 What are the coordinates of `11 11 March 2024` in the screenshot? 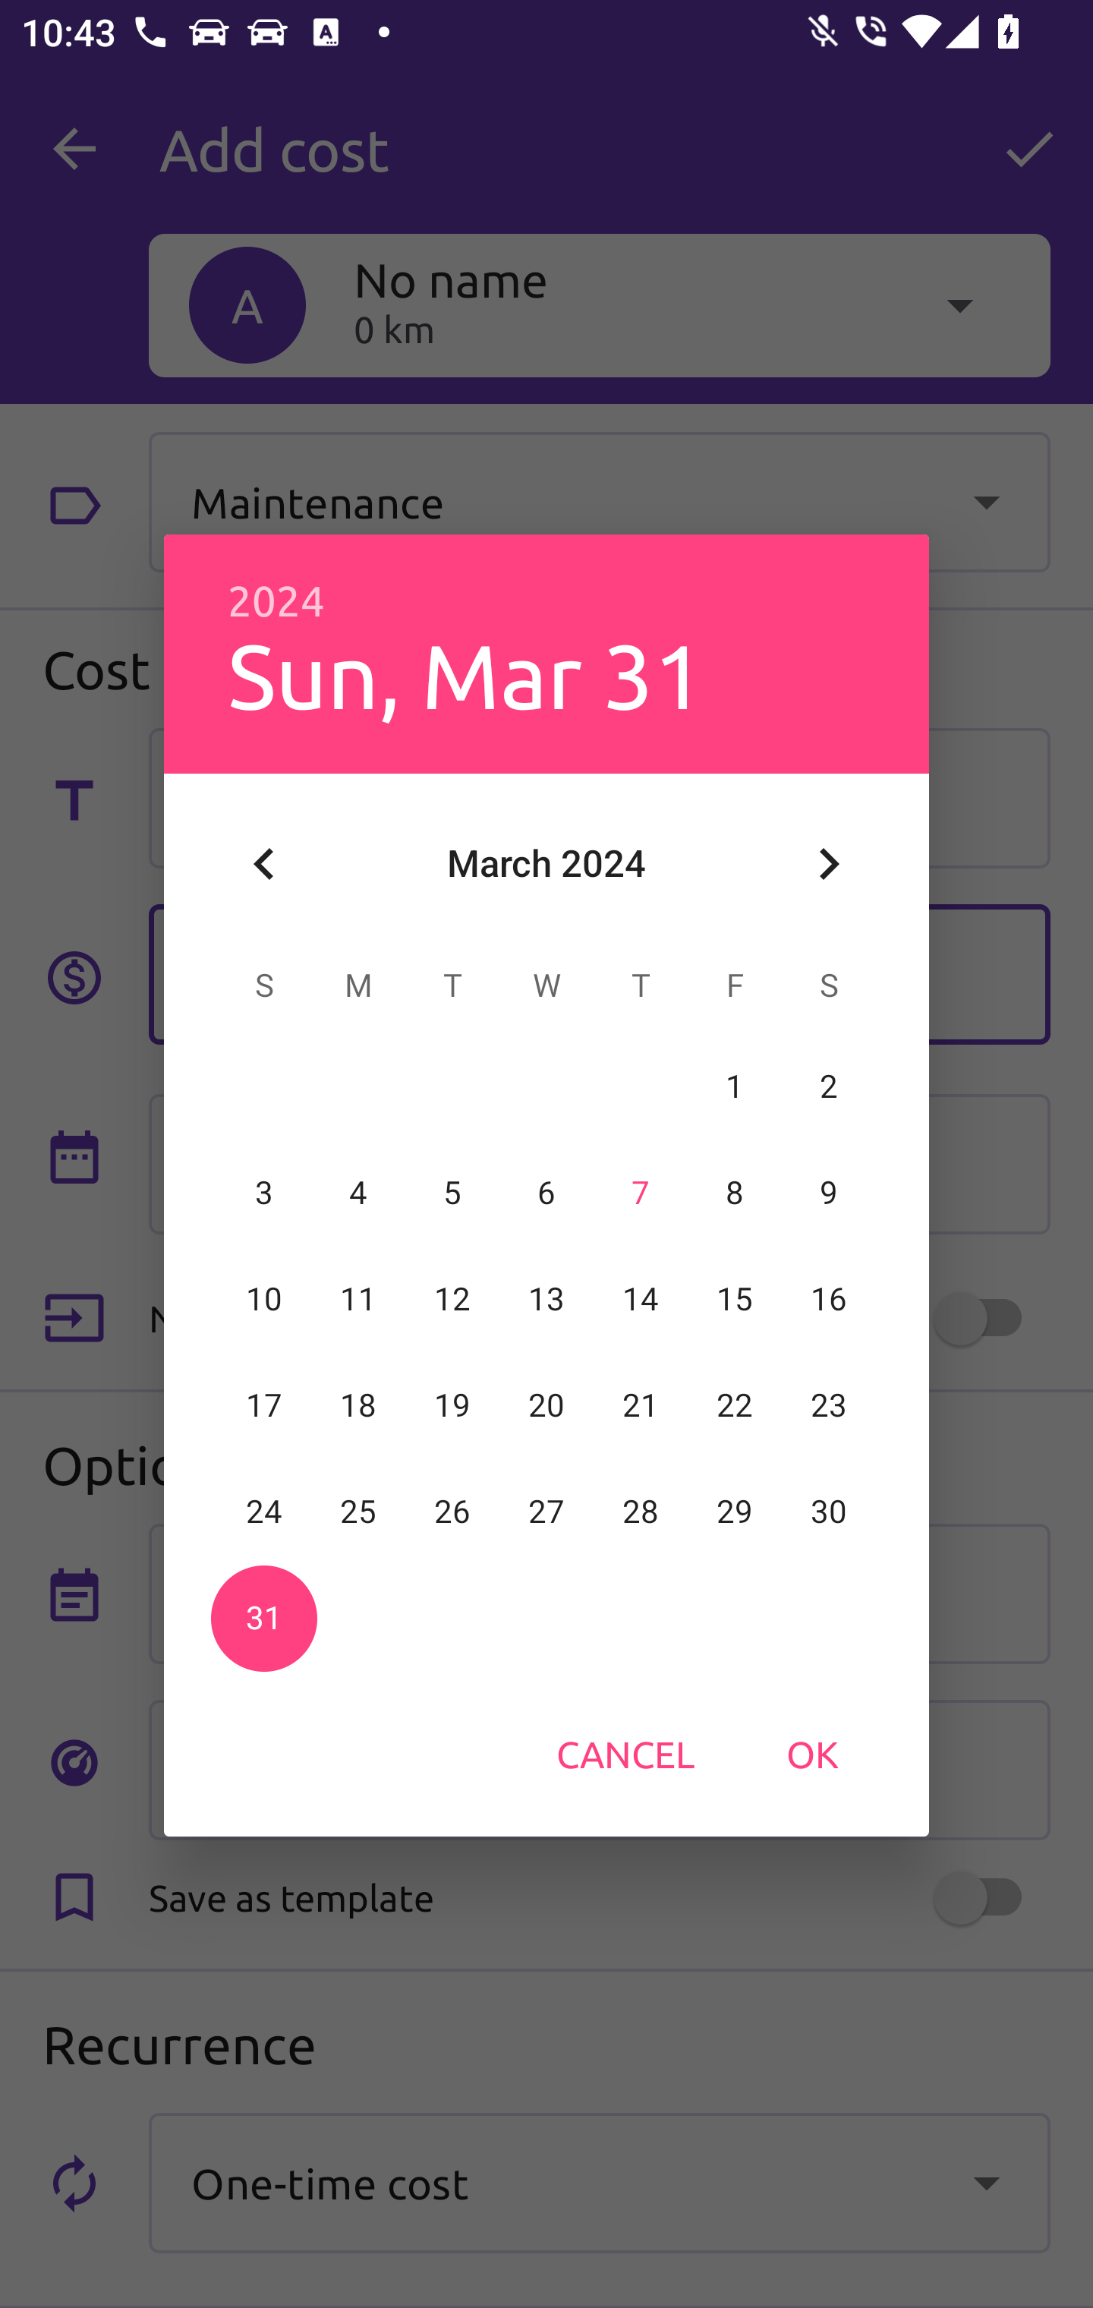 It's located at (358, 1299).